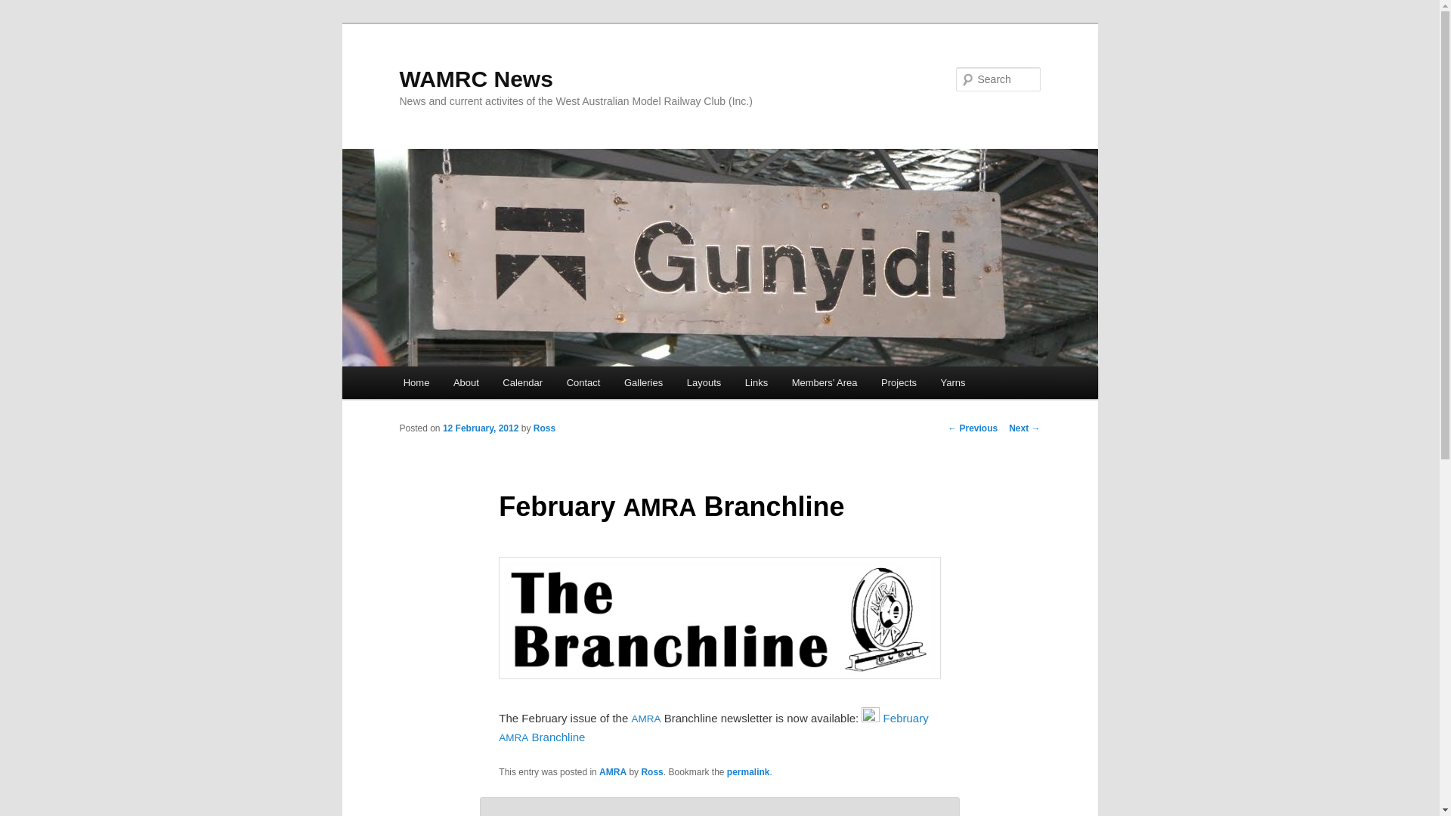  I want to click on Projects, so click(899, 382).